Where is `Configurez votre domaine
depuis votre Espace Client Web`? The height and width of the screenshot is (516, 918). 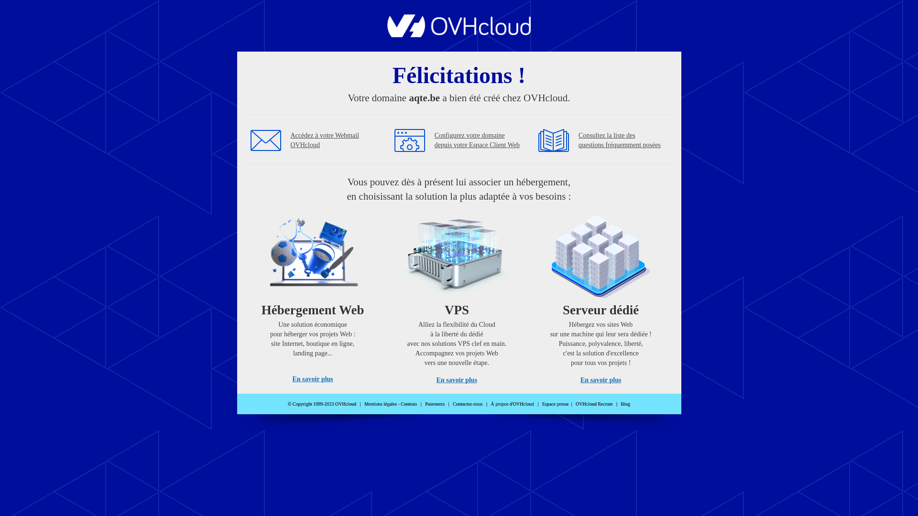 Configurez votre domaine
depuis votre Espace Client Web is located at coordinates (477, 140).